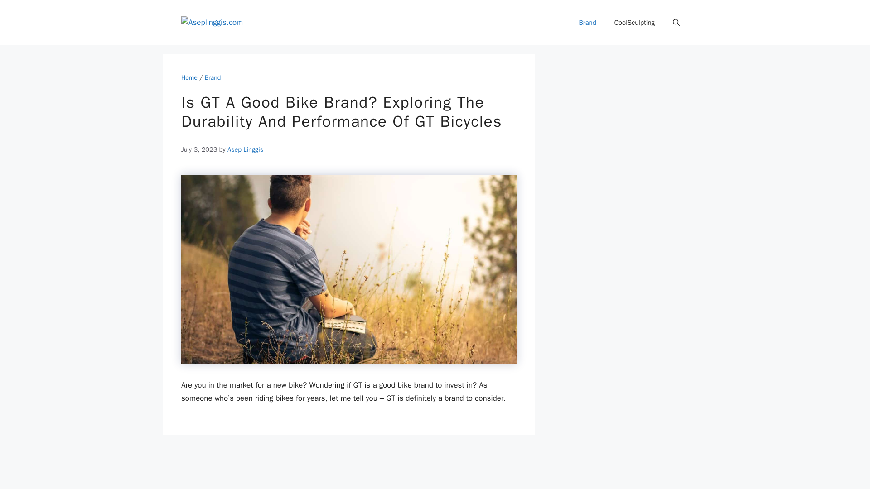 The width and height of the screenshot is (870, 489). I want to click on Brand, so click(213, 78).